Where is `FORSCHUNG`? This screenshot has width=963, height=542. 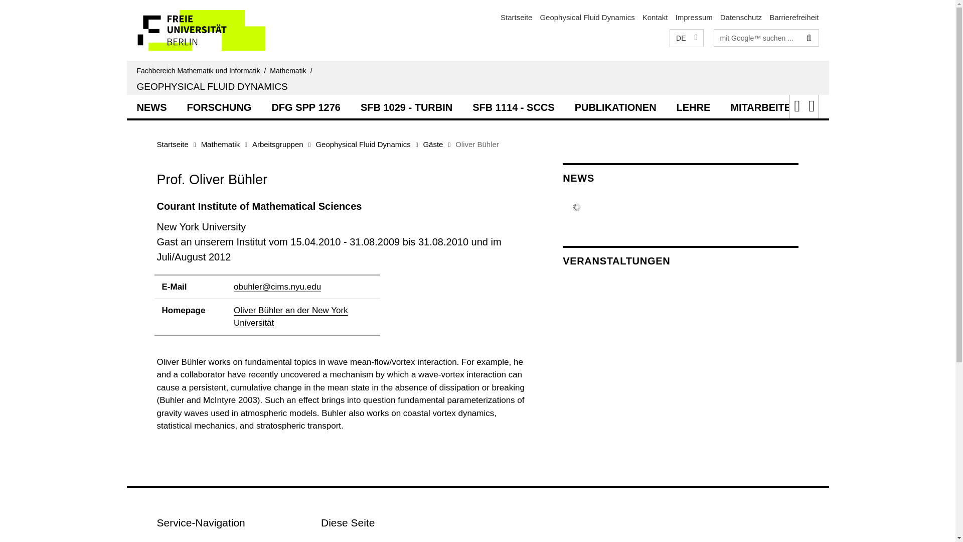 FORSCHUNG is located at coordinates (219, 106).